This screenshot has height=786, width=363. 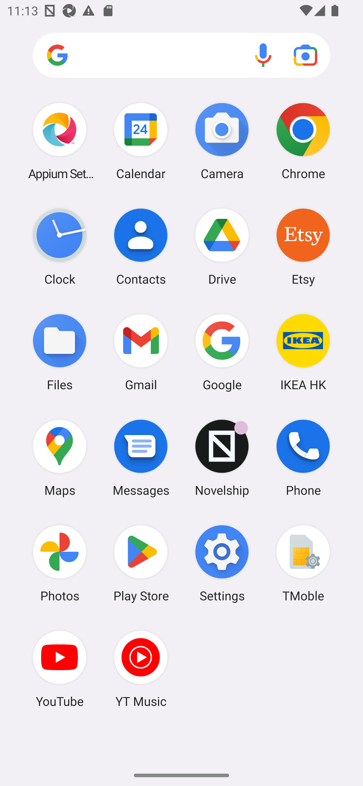 I want to click on Novelship Novelship has 2 notifications, so click(x=222, y=458).